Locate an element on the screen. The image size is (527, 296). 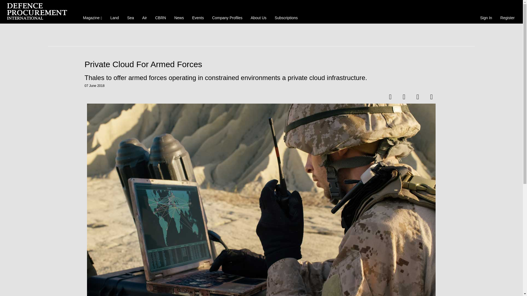
Subscriptions is located at coordinates (286, 17).